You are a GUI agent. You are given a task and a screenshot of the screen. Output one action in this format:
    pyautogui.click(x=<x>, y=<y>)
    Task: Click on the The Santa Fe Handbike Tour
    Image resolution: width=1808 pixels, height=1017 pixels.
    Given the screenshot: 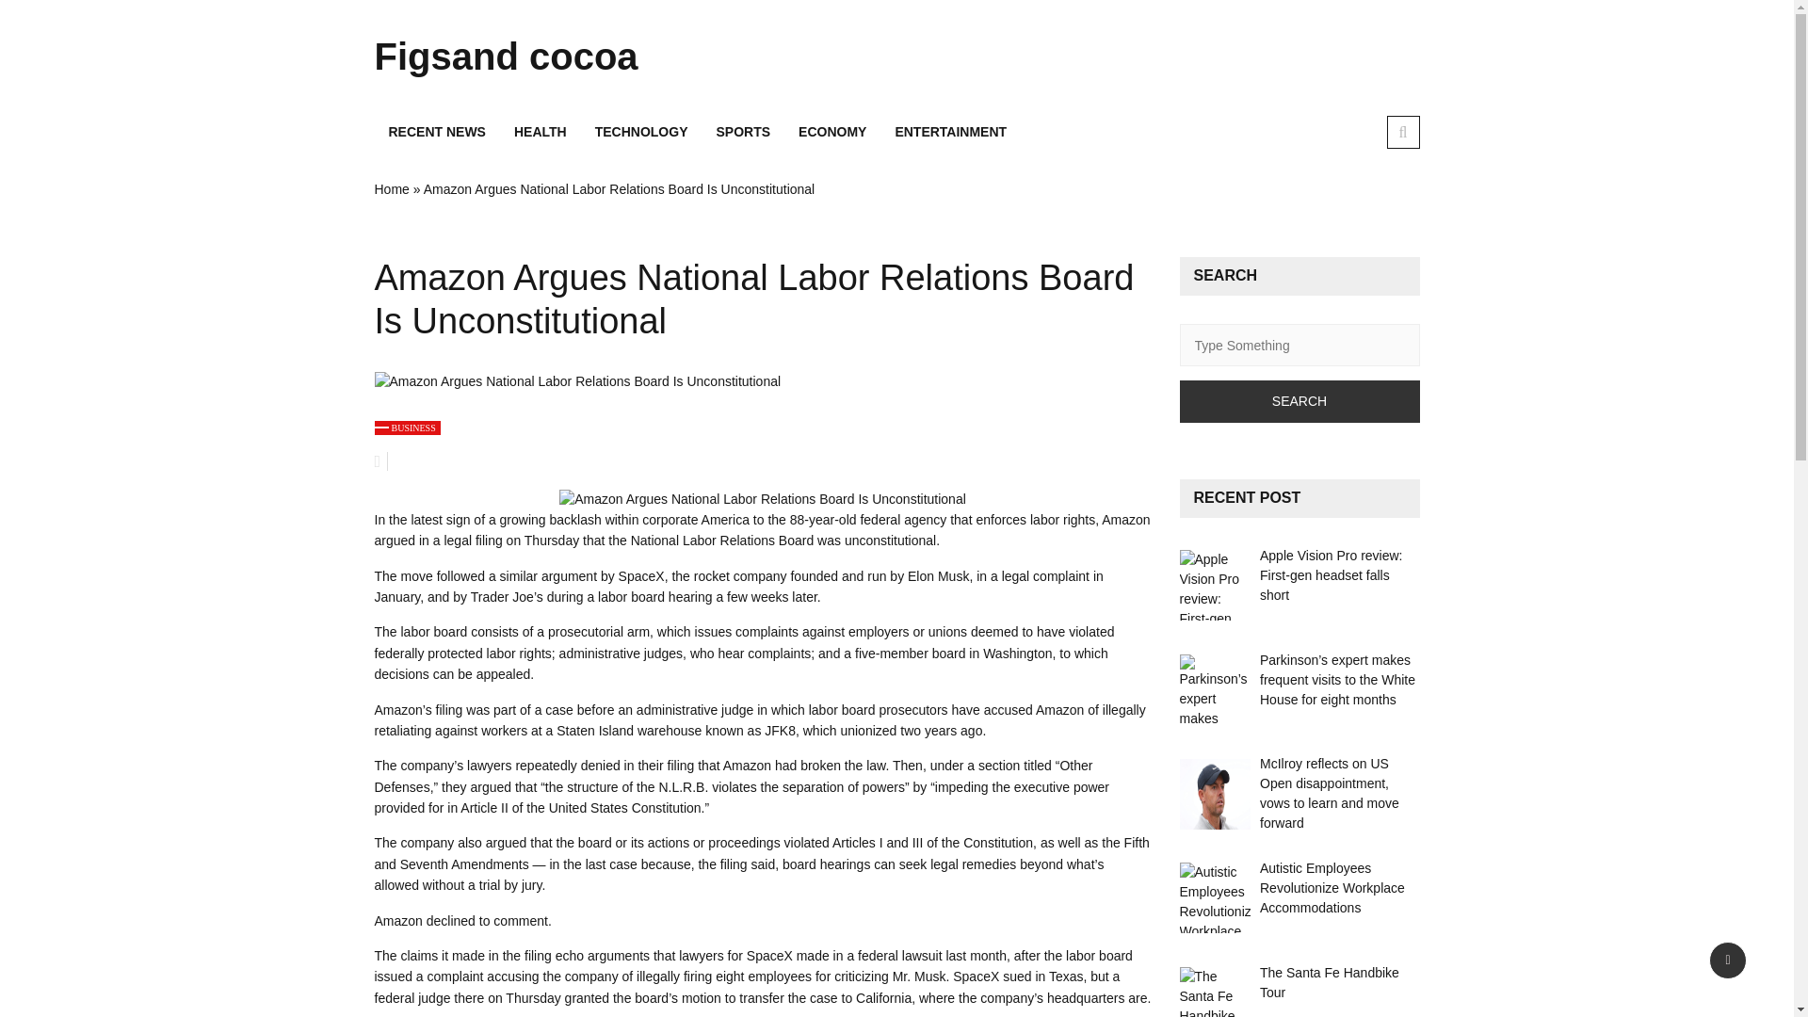 What is the action you would take?
    pyautogui.click(x=1213, y=993)
    